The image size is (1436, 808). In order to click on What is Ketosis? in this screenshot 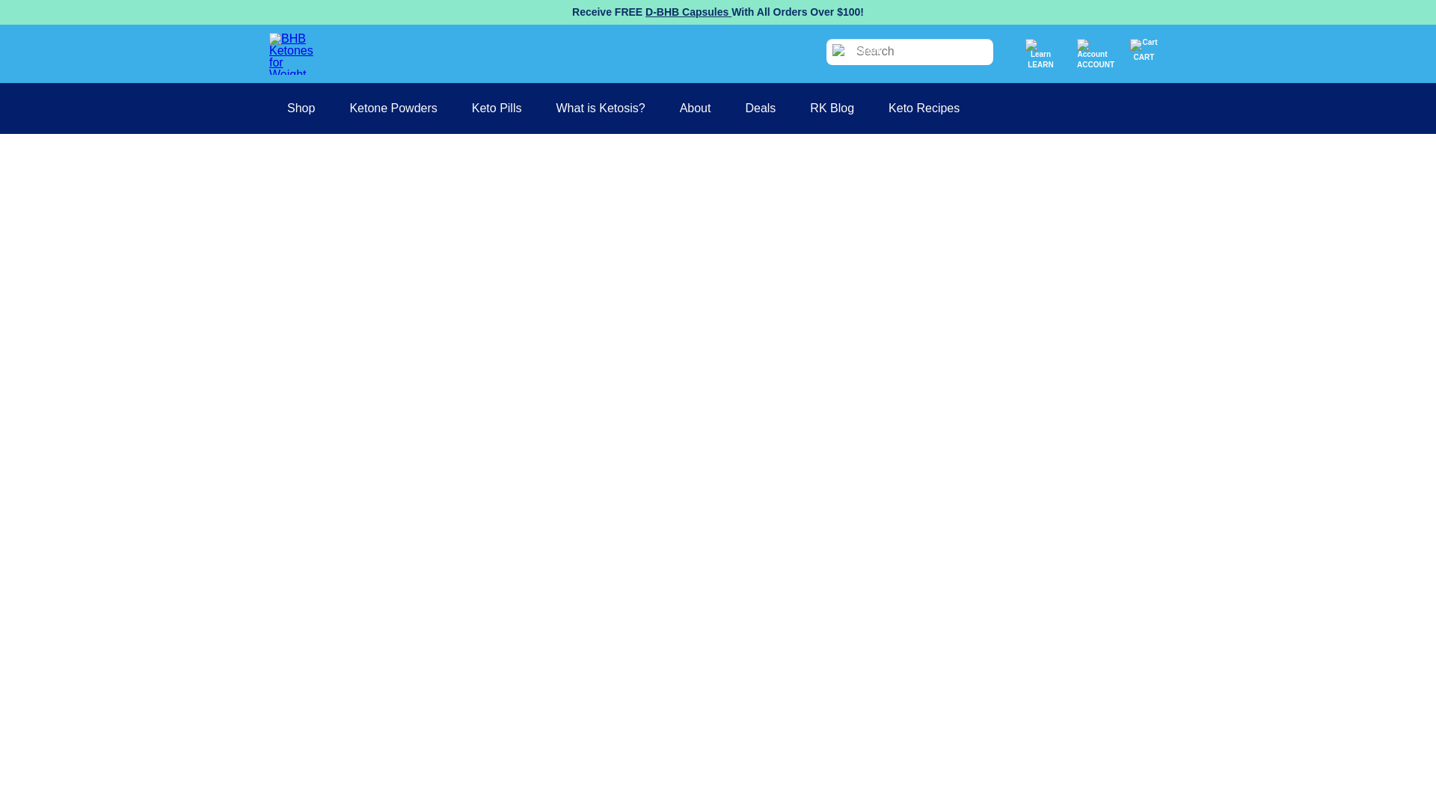, I will do `click(600, 108)`.